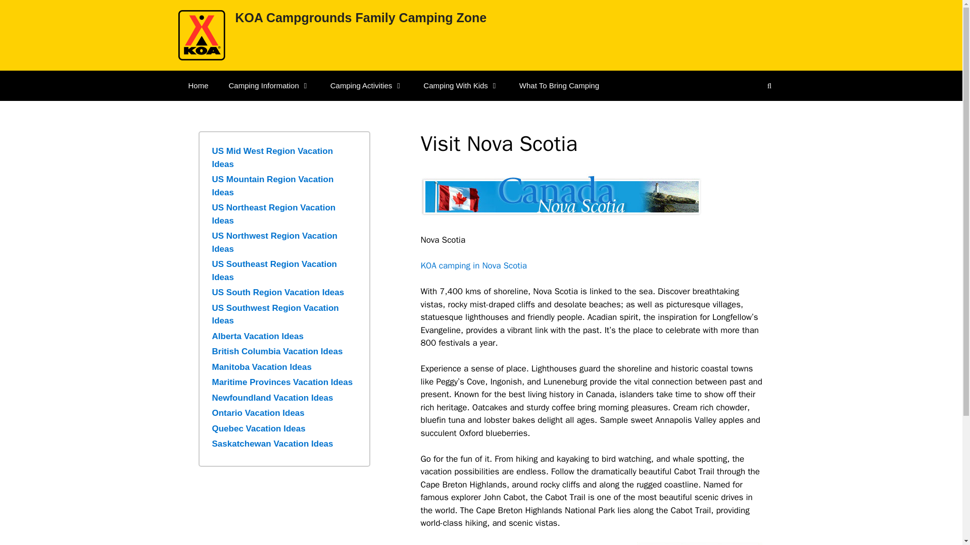  Describe the element at coordinates (273, 186) in the screenshot. I see `US Mountain Region Vacation Ideas` at that location.